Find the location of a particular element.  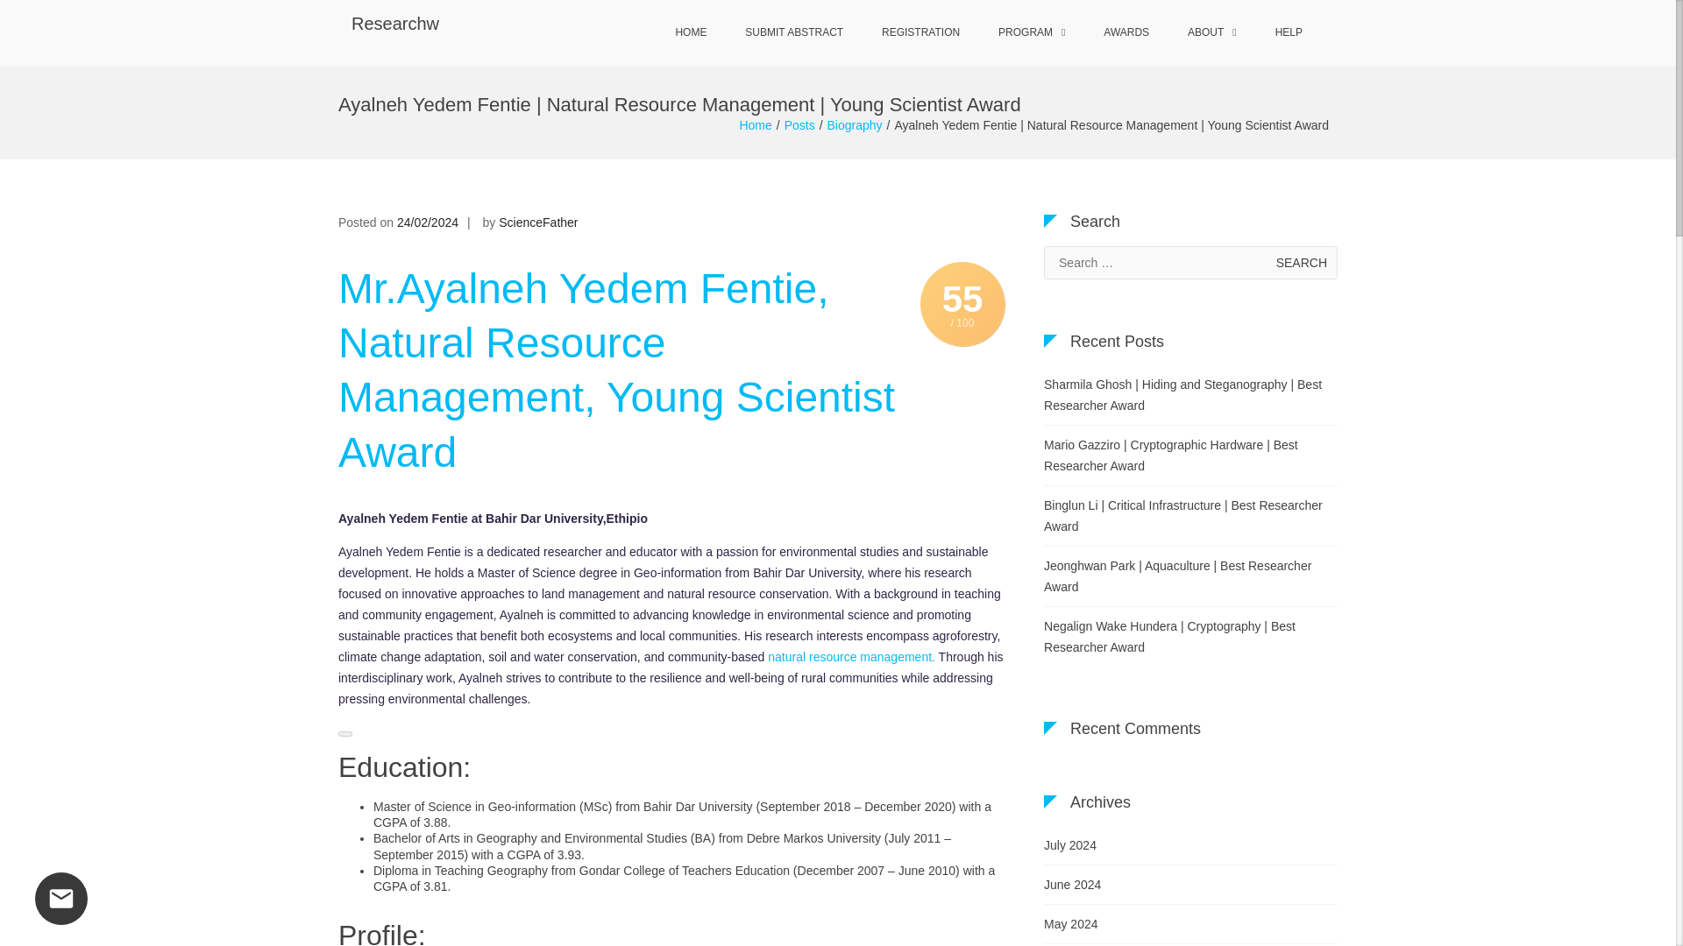

ABOUT is located at coordinates (1211, 33).